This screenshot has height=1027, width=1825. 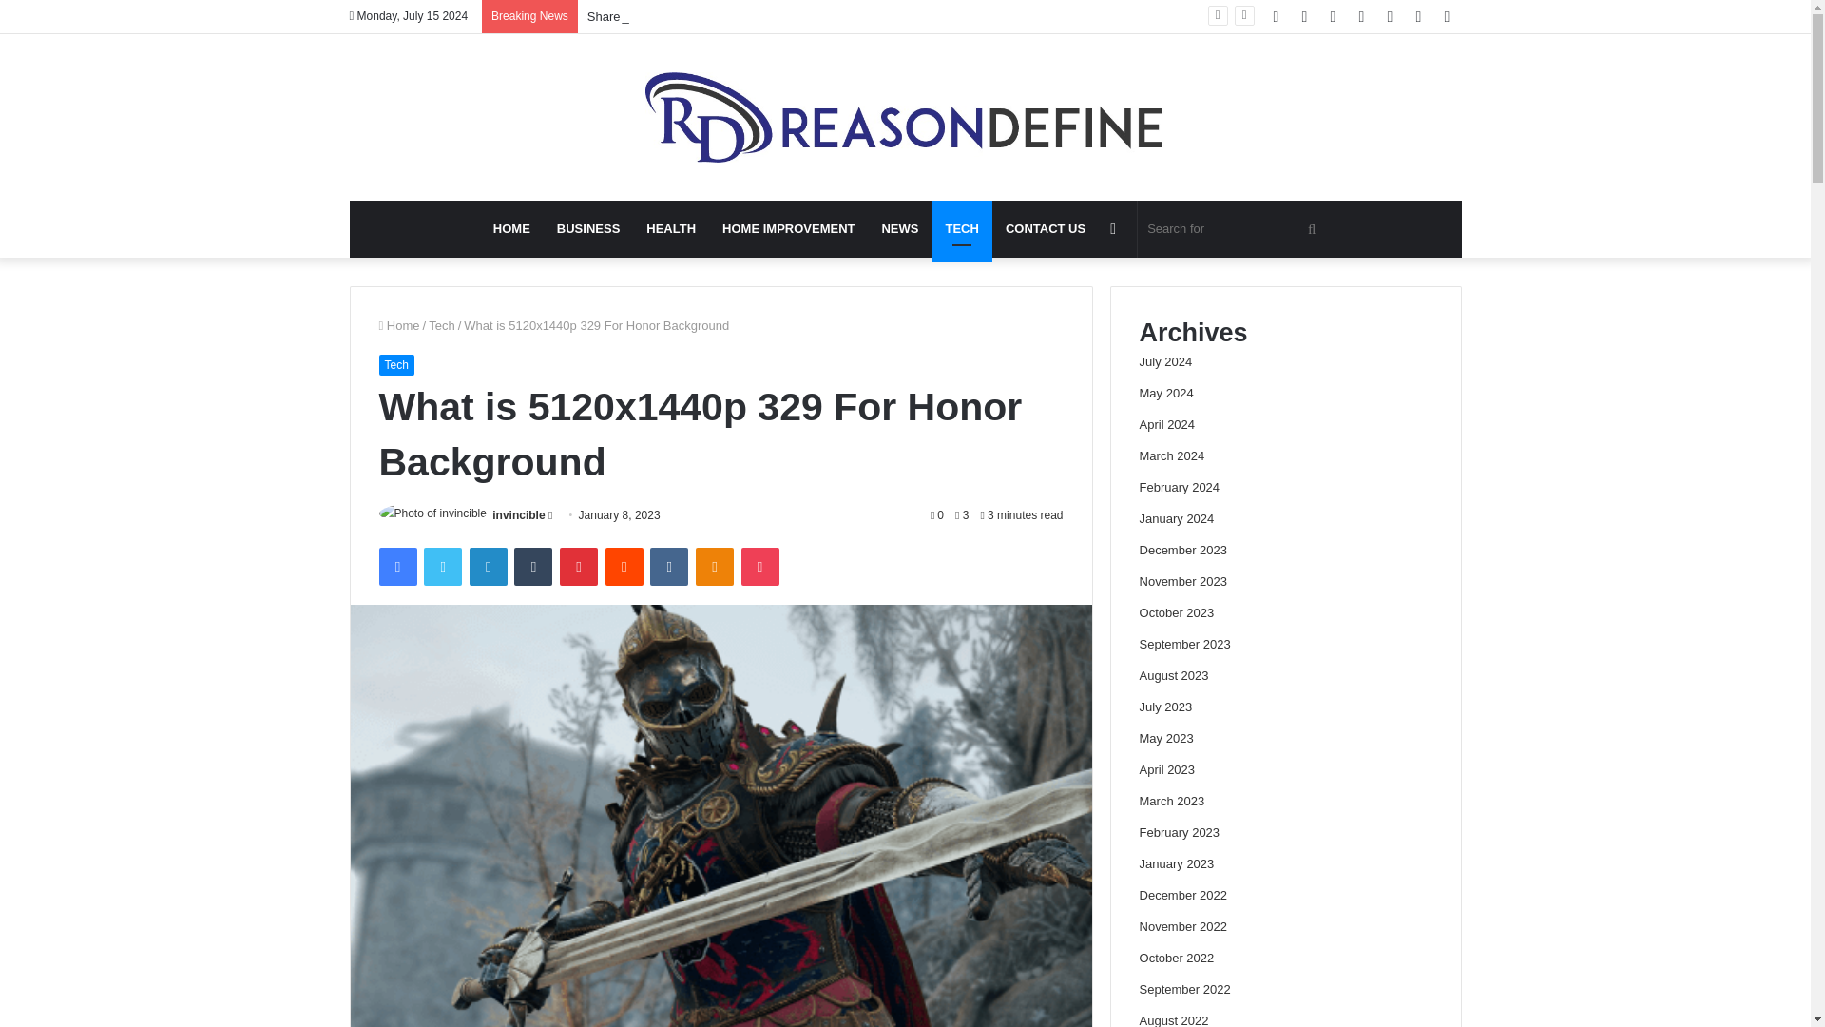 I want to click on LinkedIn, so click(x=488, y=566).